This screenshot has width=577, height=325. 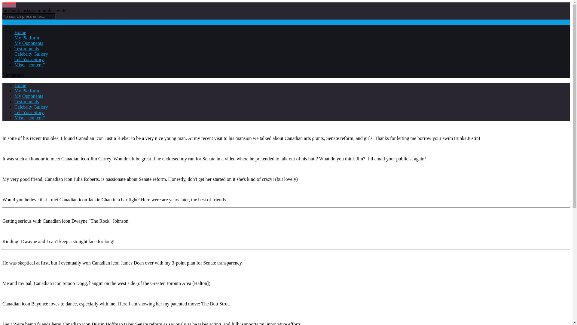 What do you see at coordinates (29, 43) in the screenshot?
I see `My Opponents` at bounding box center [29, 43].